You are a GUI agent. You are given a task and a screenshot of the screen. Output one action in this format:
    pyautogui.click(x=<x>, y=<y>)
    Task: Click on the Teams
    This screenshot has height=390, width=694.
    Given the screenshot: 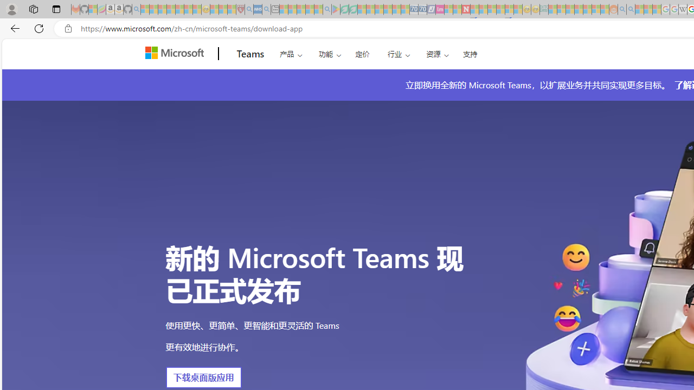 What is the action you would take?
    pyautogui.click(x=250, y=54)
    